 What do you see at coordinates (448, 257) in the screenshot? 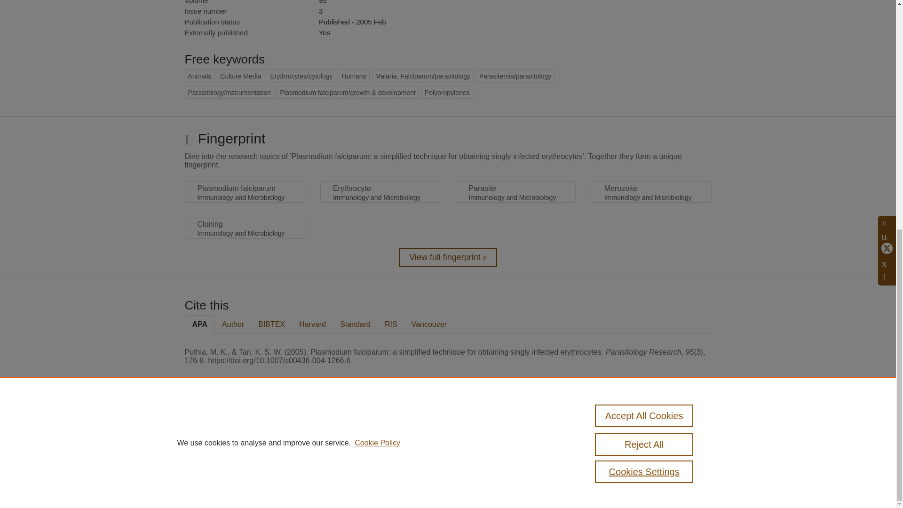
I see `View full fingerprint` at bounding box center [448, 257].